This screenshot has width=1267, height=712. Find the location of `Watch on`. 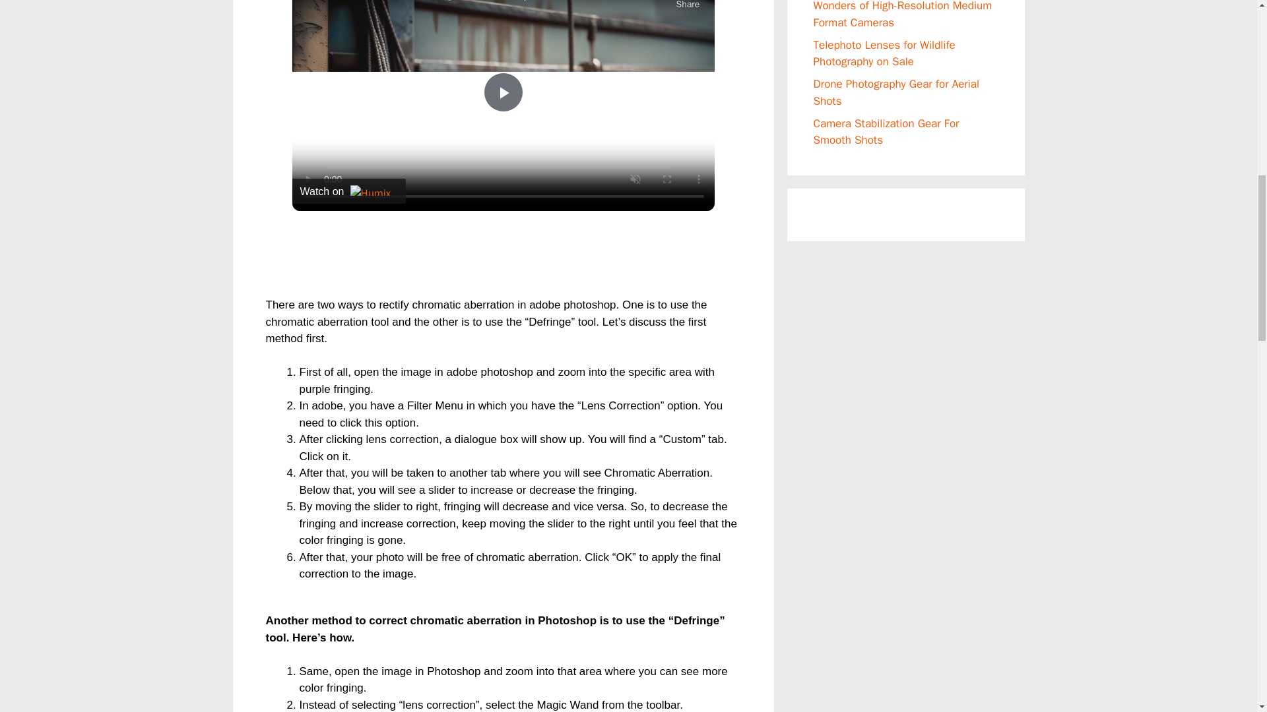

Watch on is located at coordinates (348, 191).